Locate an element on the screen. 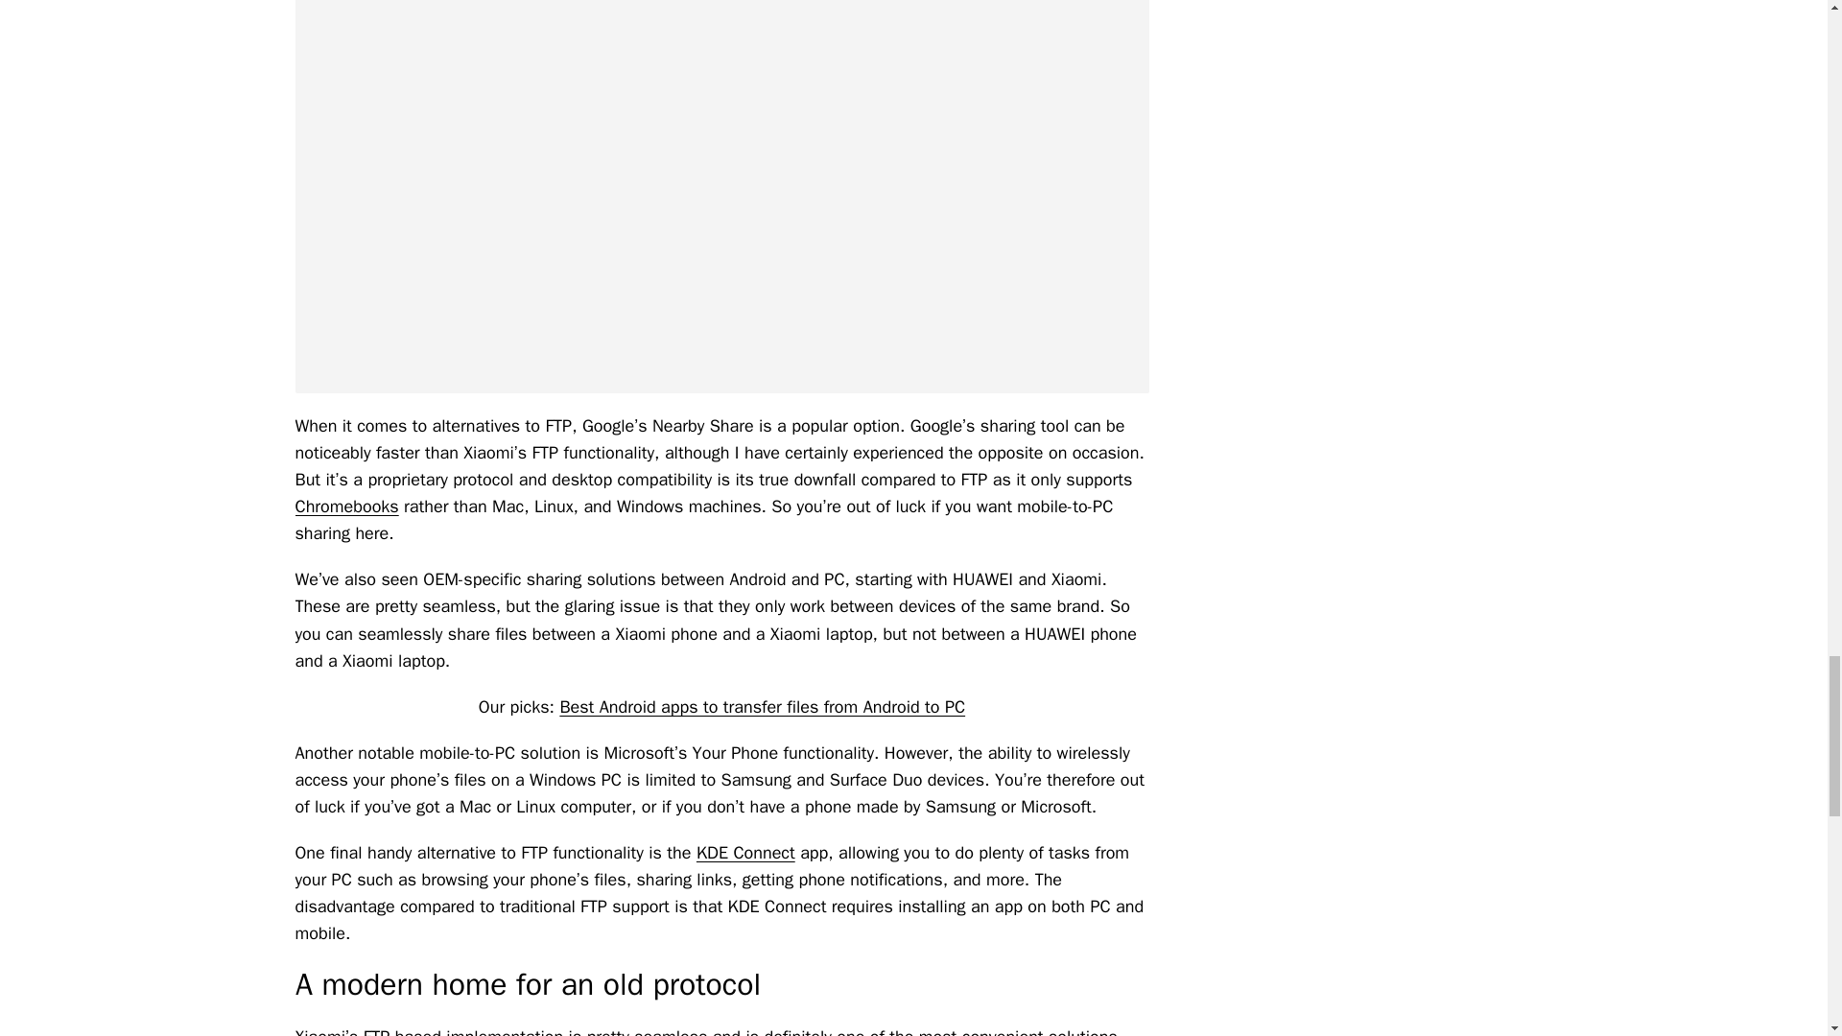  Chromebooks is located at coordinates (347, 506).